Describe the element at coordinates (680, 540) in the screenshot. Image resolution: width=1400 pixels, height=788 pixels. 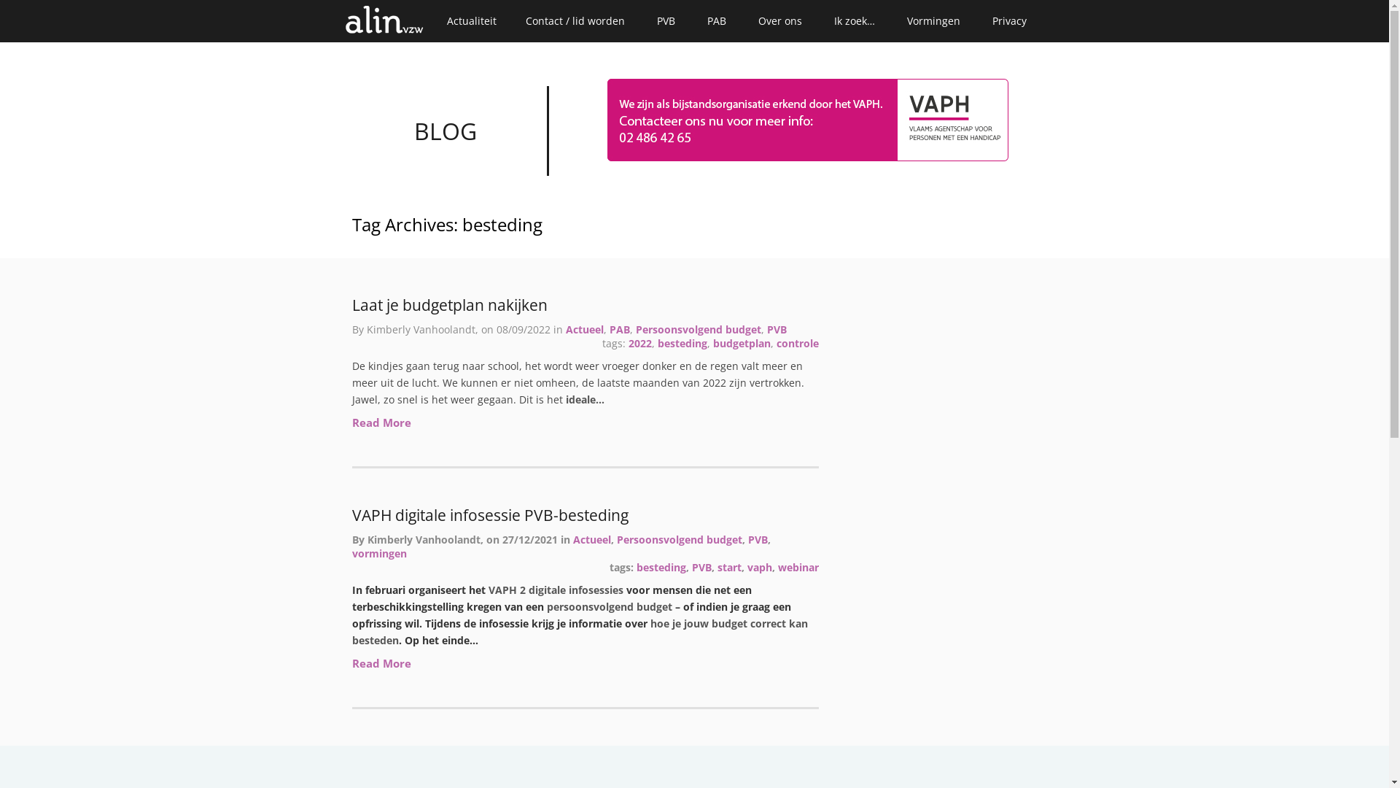
I see `Persoonsvolgend budget` at that location.